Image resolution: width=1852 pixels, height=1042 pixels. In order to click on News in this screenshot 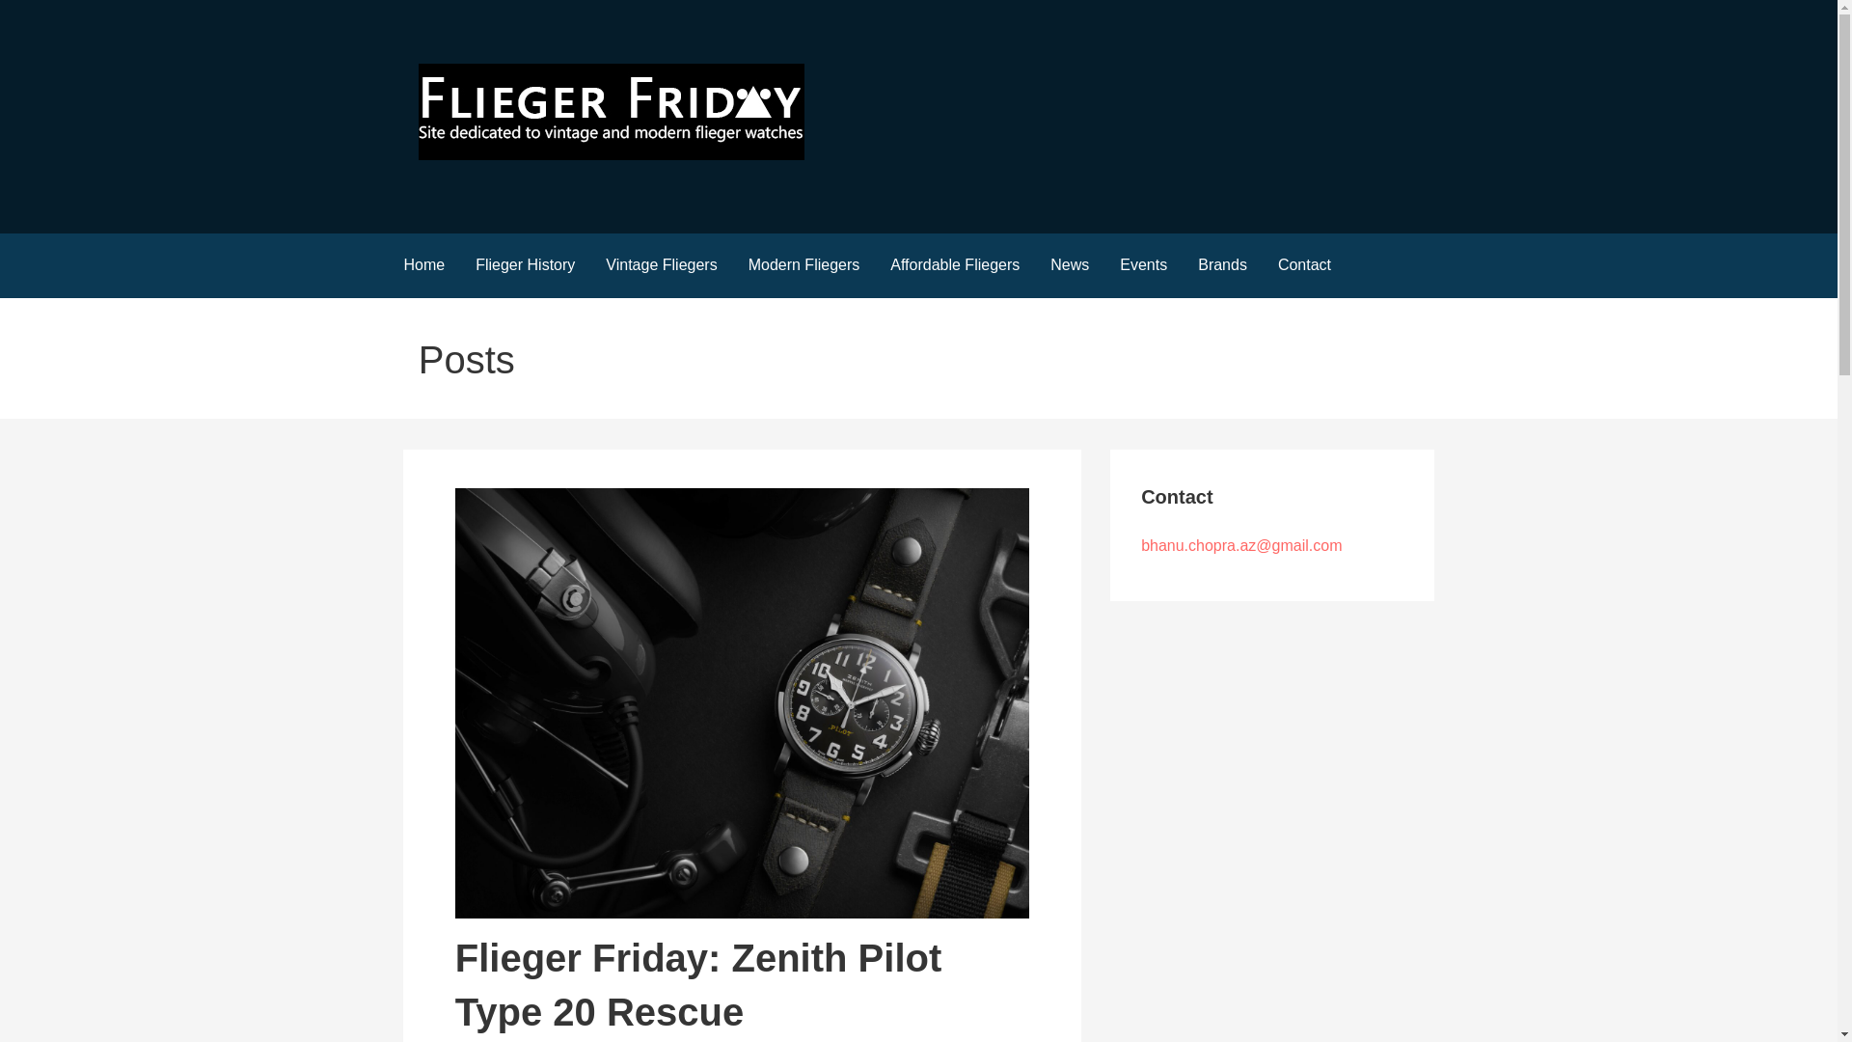, I will do `click(1069, 264)`.